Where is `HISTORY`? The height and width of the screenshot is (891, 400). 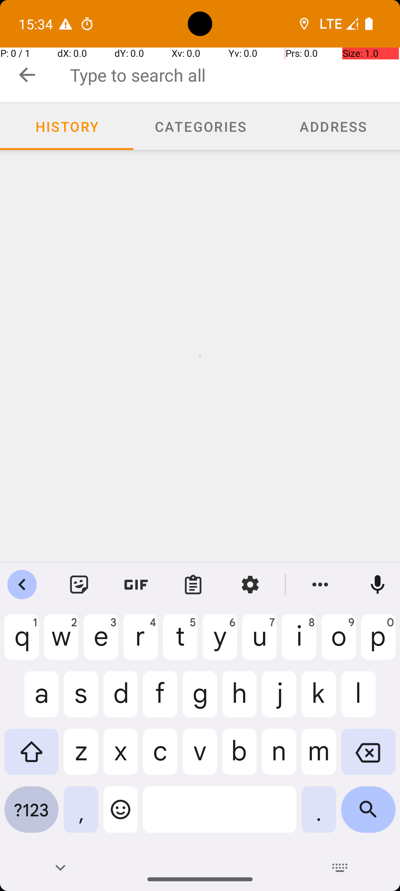
HISTORY is located at coordinates (67, 126).